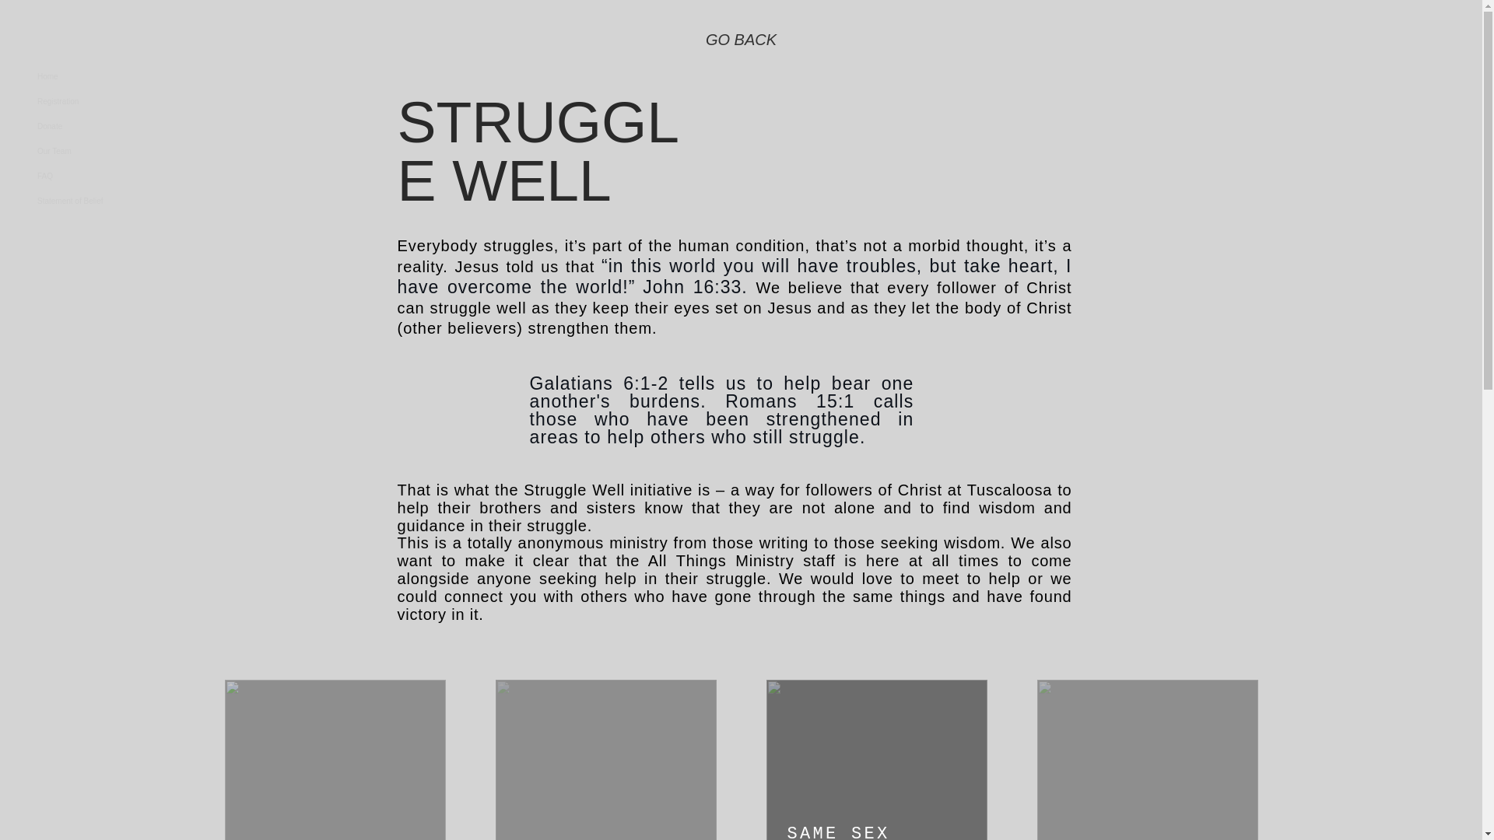 This screenshot has height=840, width=1494. Describe the element at coordinates (79, 126) in the screenshot. I see `Donate` at that location.